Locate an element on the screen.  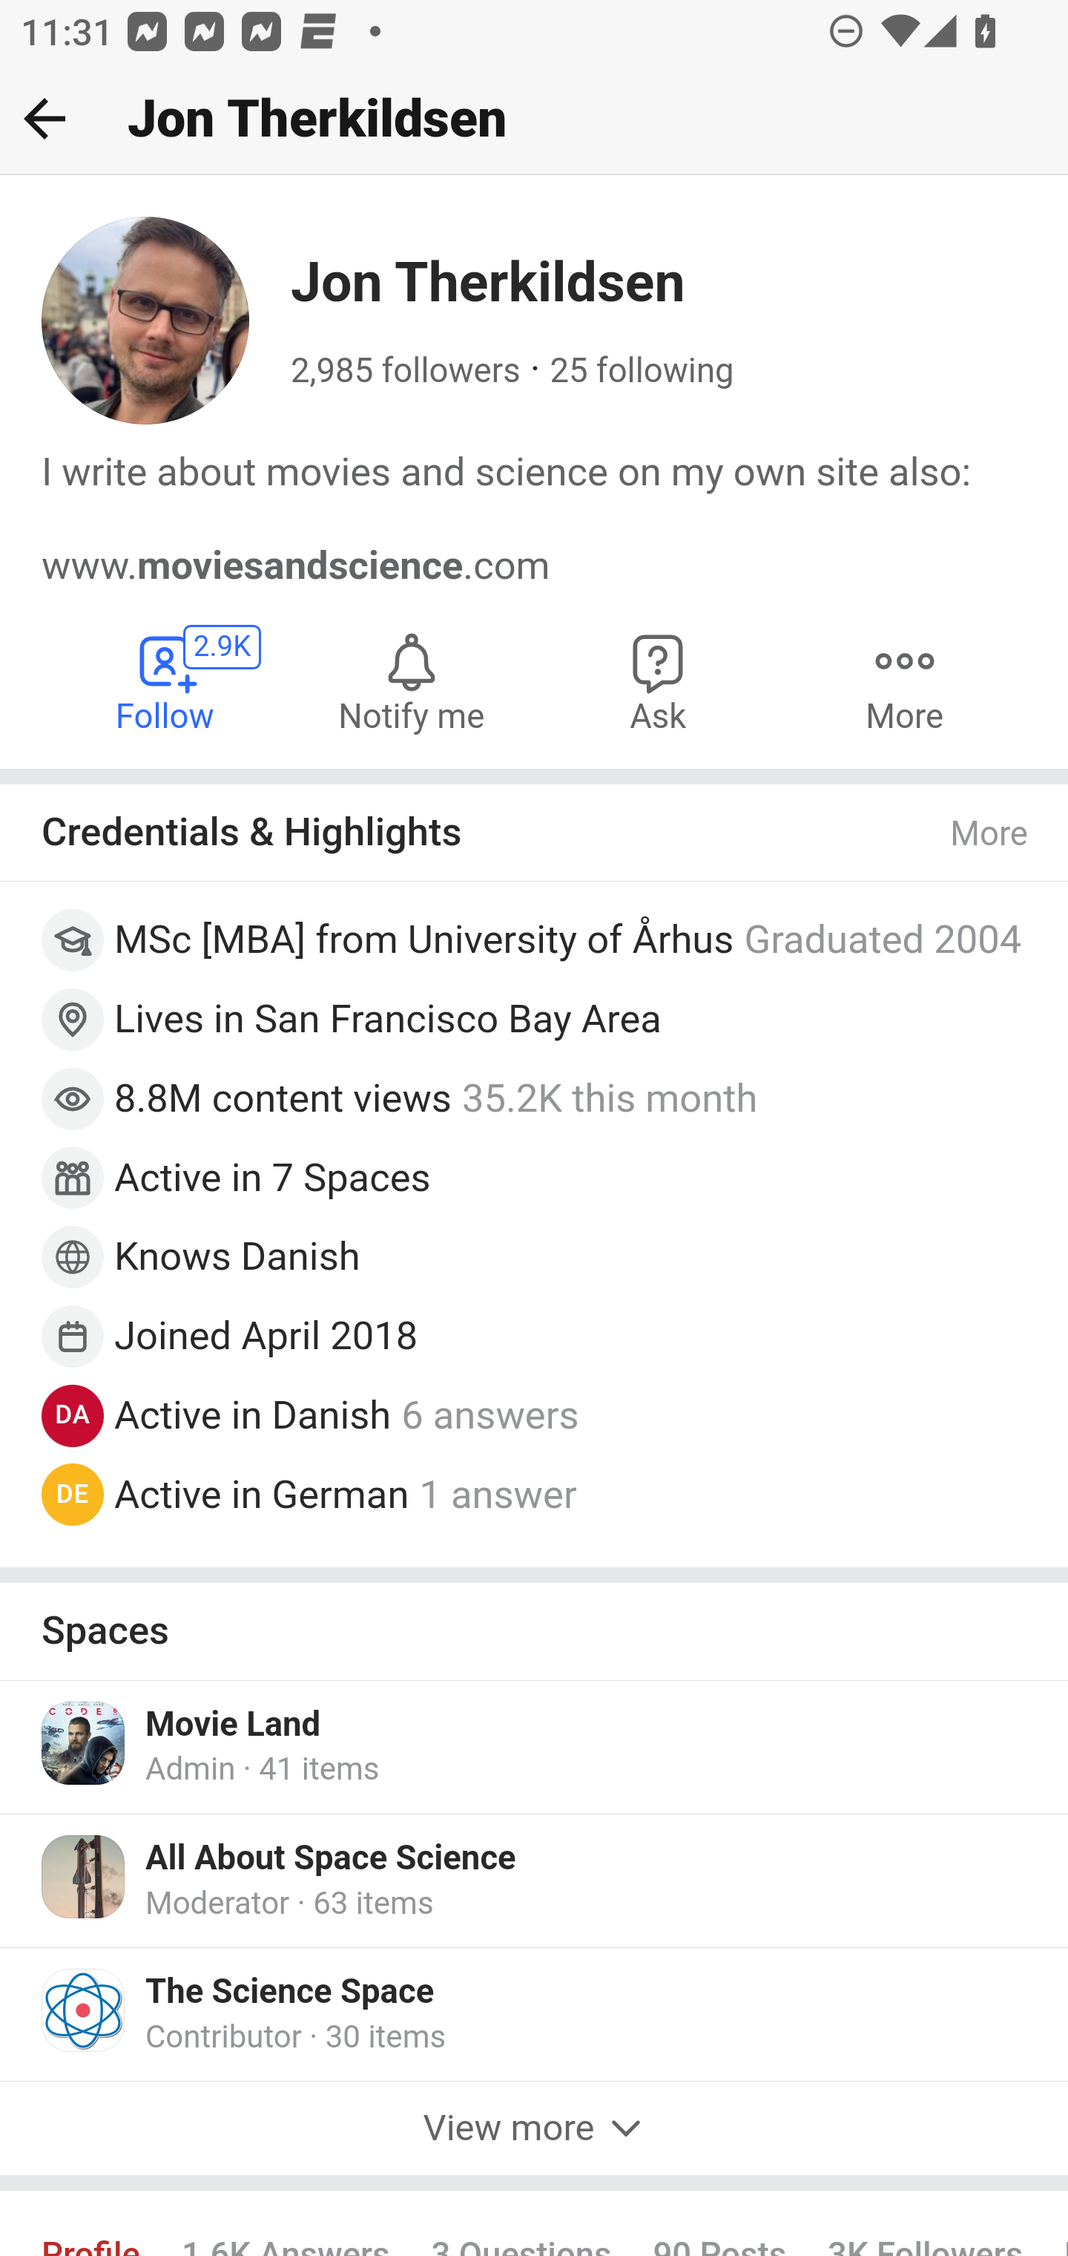
The Science Space is located at coordinates (290, 1992).